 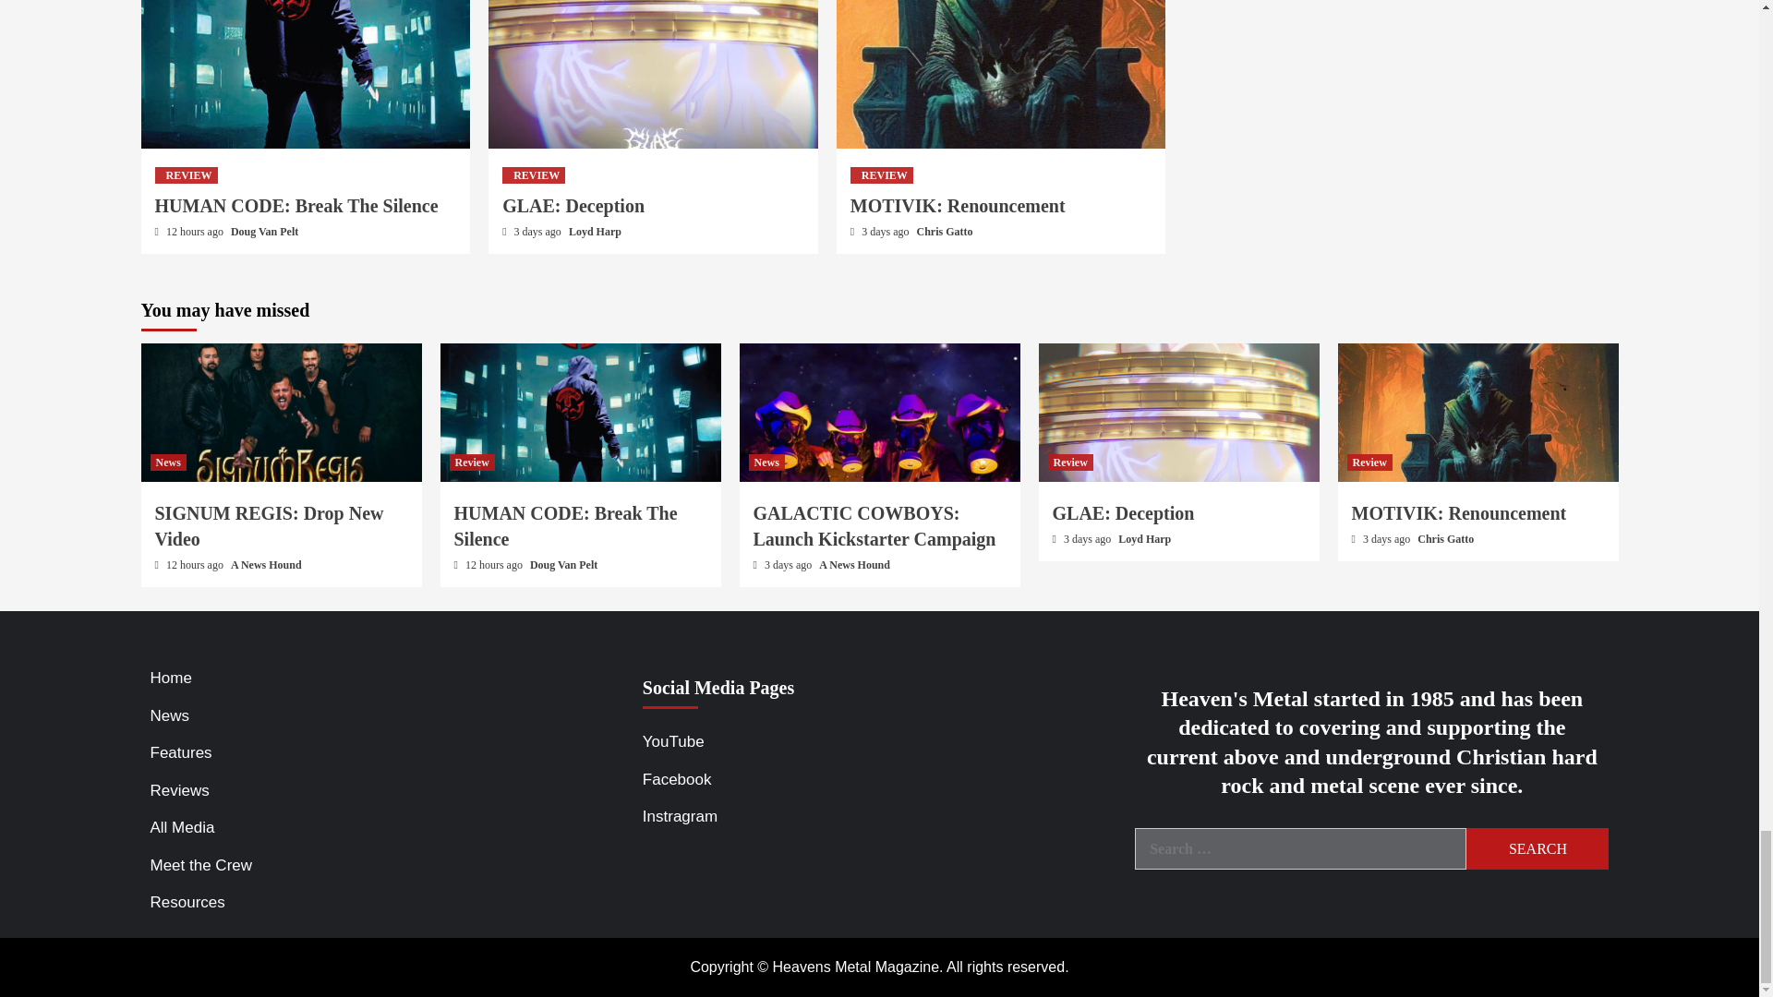 I want to click on Doug Van Pelt, so click(x=264, y=232).